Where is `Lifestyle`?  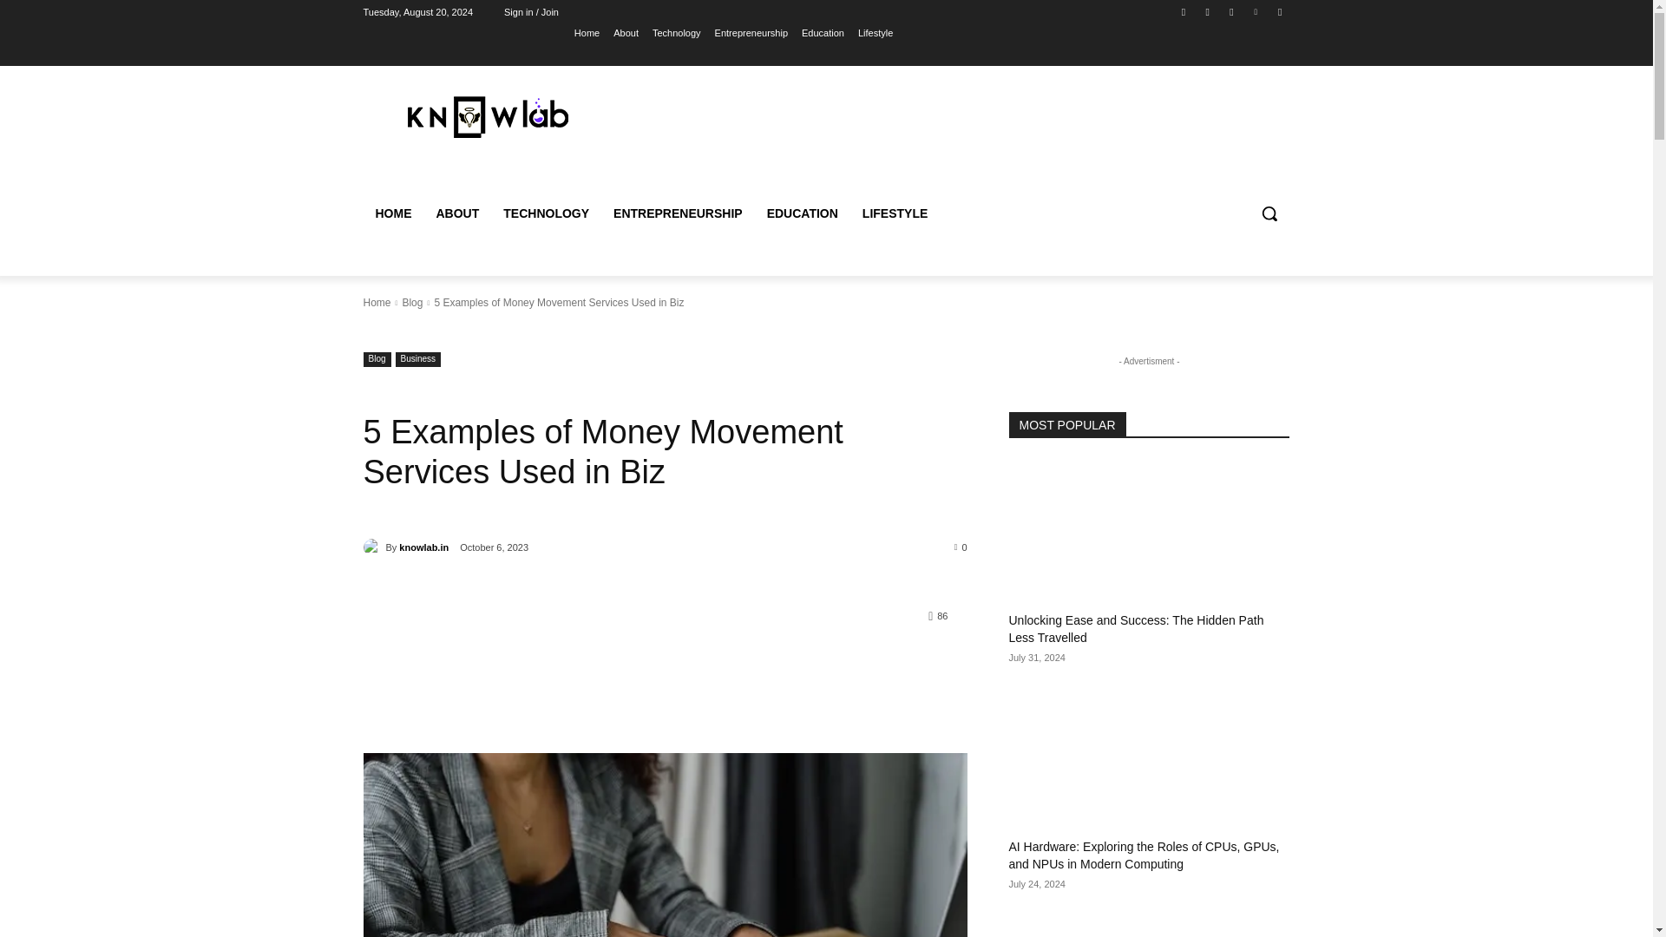
Lifestyle is located at coordinates (875, 32).